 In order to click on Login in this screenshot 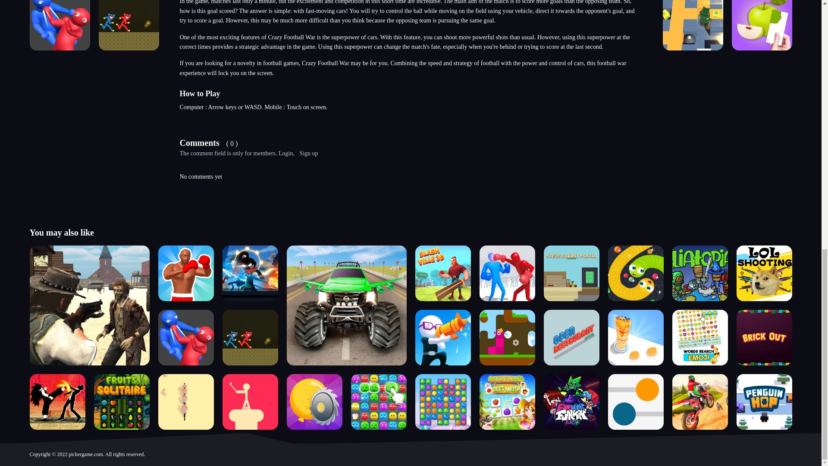, I will do `click(285, 153)`.